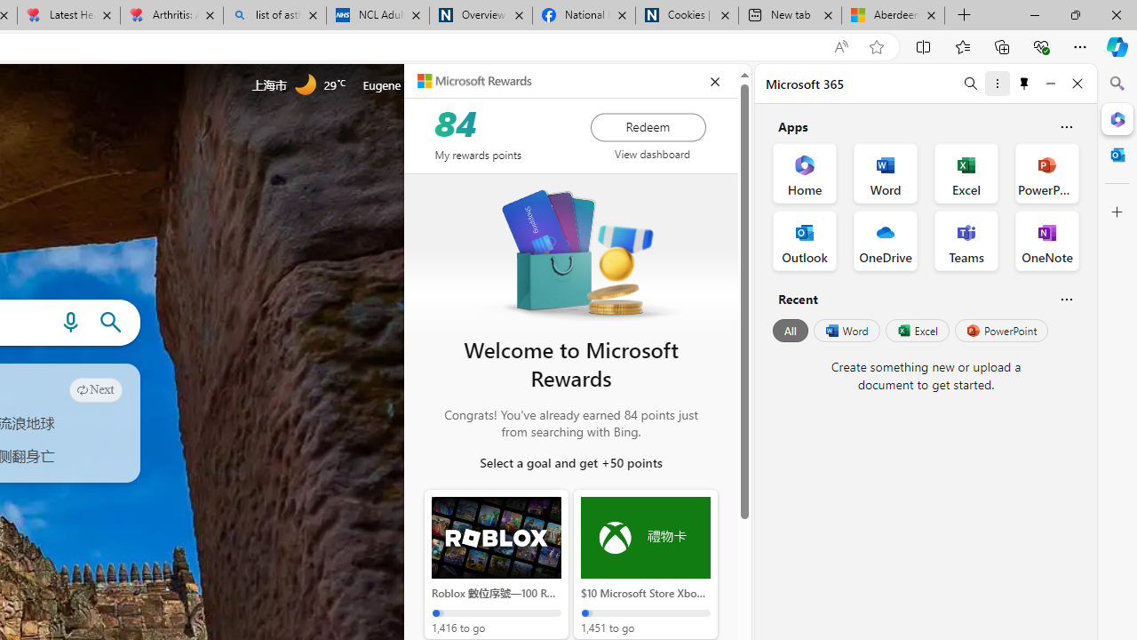  I want to click on closeEduPanel, so click(714, 82).